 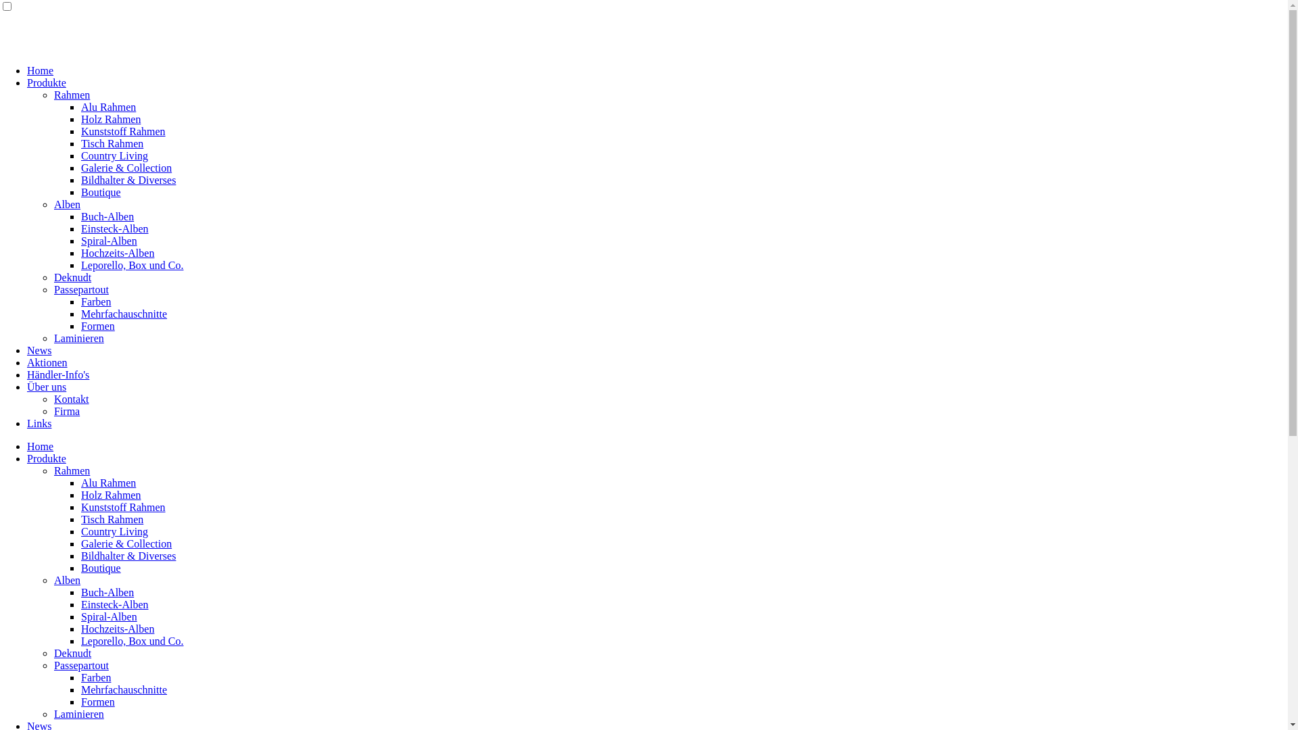 I want to click on Farben, so click(x=96, y=301).